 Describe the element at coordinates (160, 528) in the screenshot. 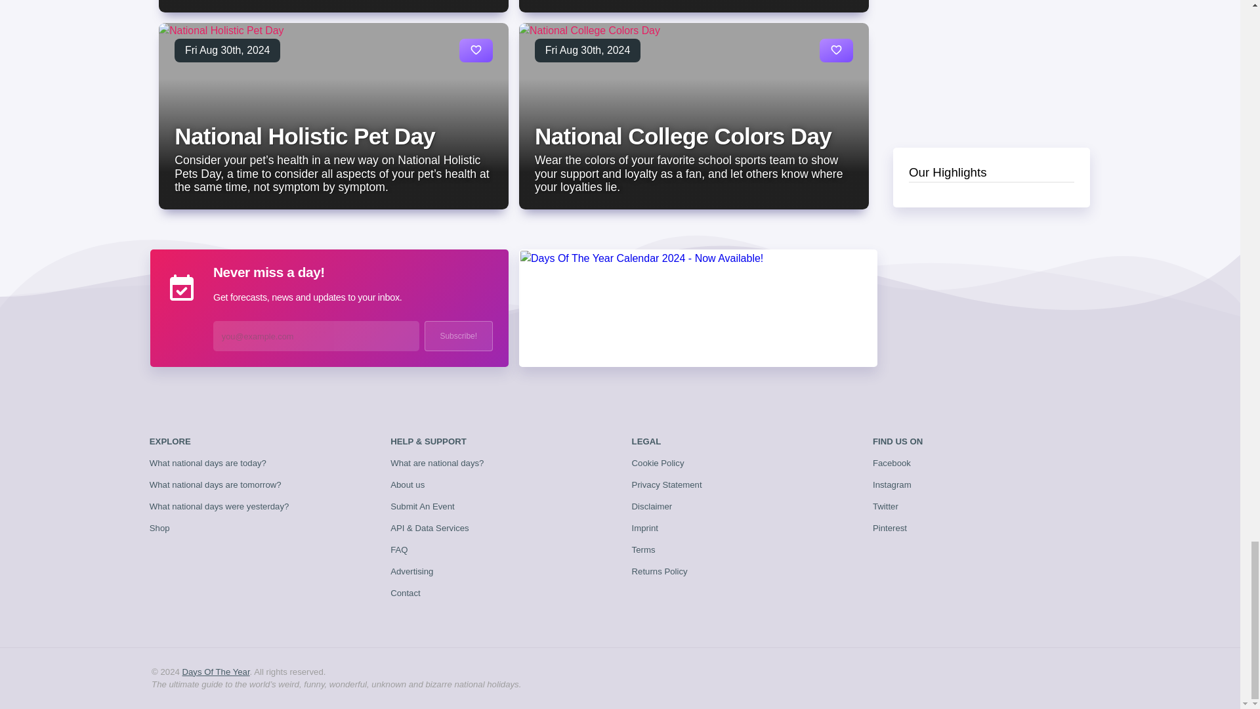

I see `Shop` at that location.